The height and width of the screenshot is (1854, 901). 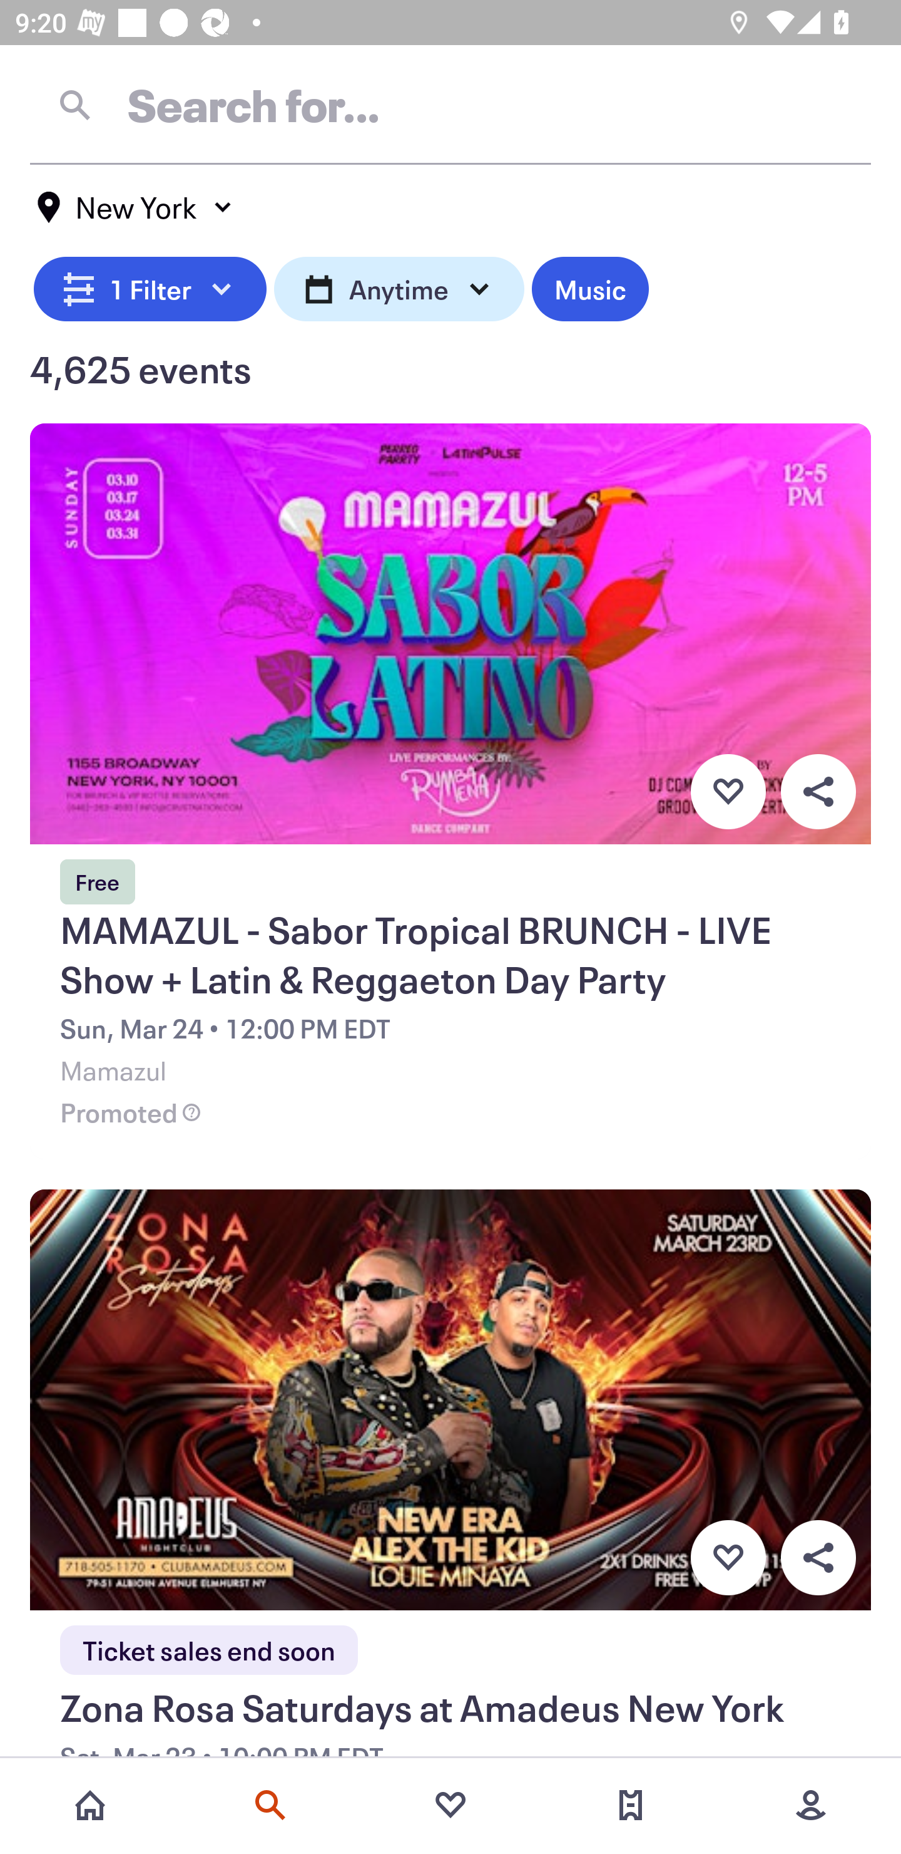 What do you see at coordinates (450, 105) in the screenshot?
I see `Search for…` at bounding box center [450, 105].